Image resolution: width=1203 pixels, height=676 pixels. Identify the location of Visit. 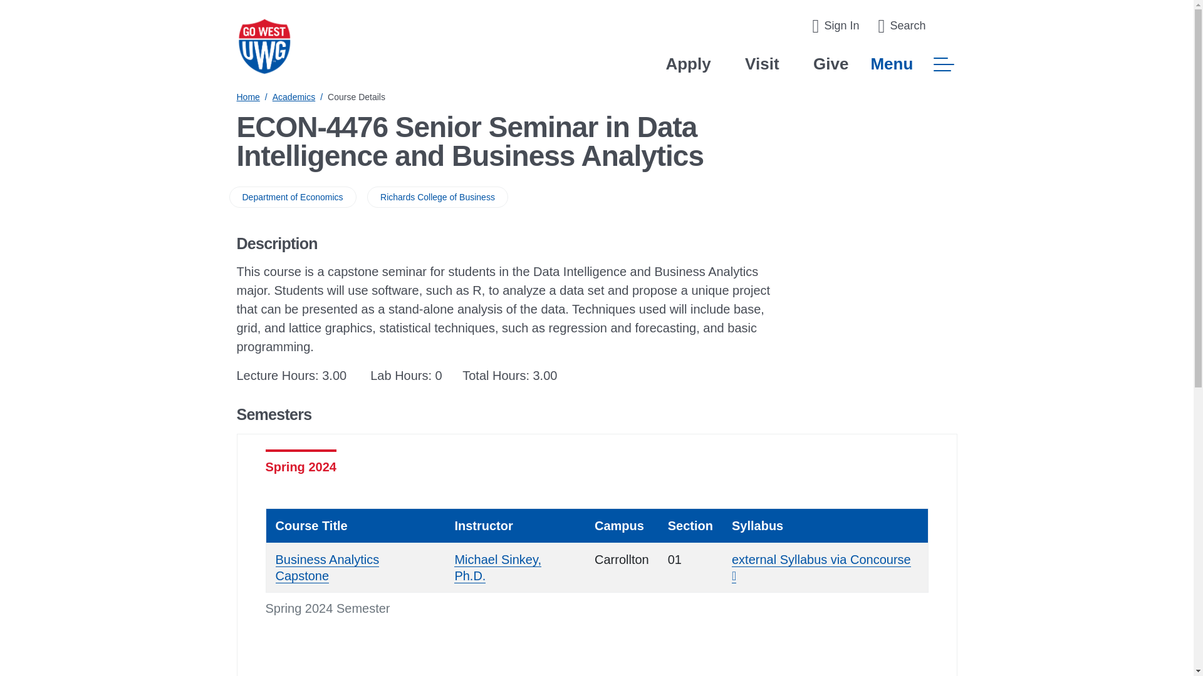
(761, 64).